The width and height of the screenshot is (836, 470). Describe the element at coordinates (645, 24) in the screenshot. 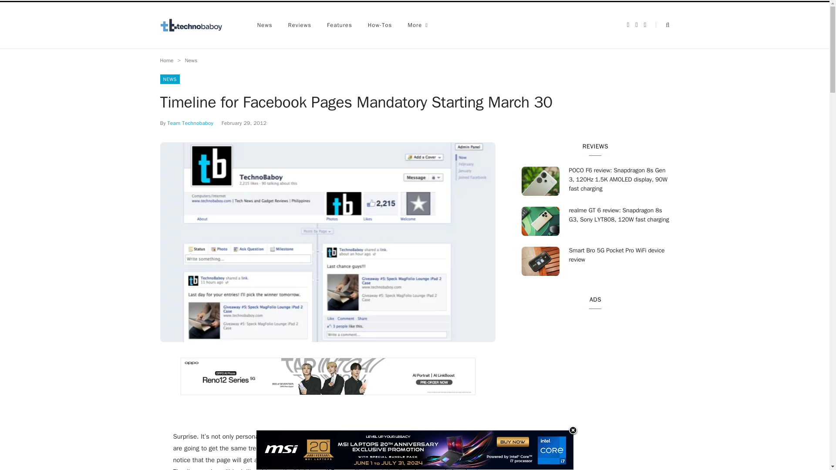

I see `Instagram` at that location.